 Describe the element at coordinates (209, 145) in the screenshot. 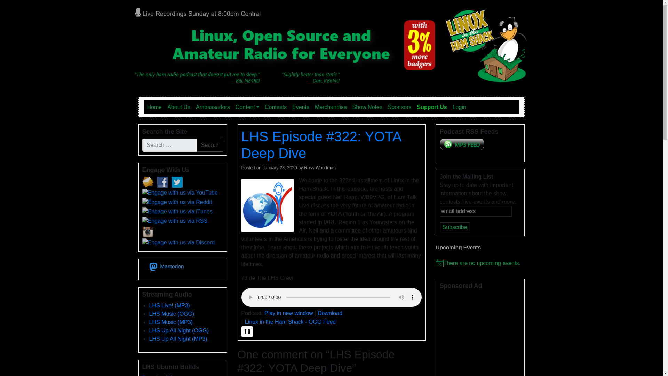

I see `Search` at that location.